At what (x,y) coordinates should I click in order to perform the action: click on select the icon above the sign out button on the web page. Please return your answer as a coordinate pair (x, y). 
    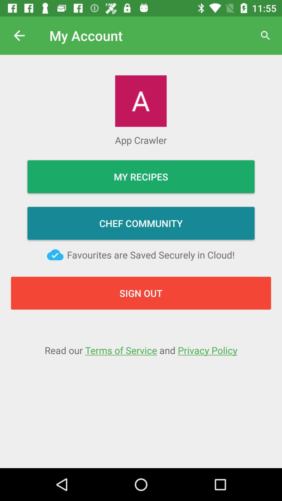
    Looking at the image, I should click on (55, 255).